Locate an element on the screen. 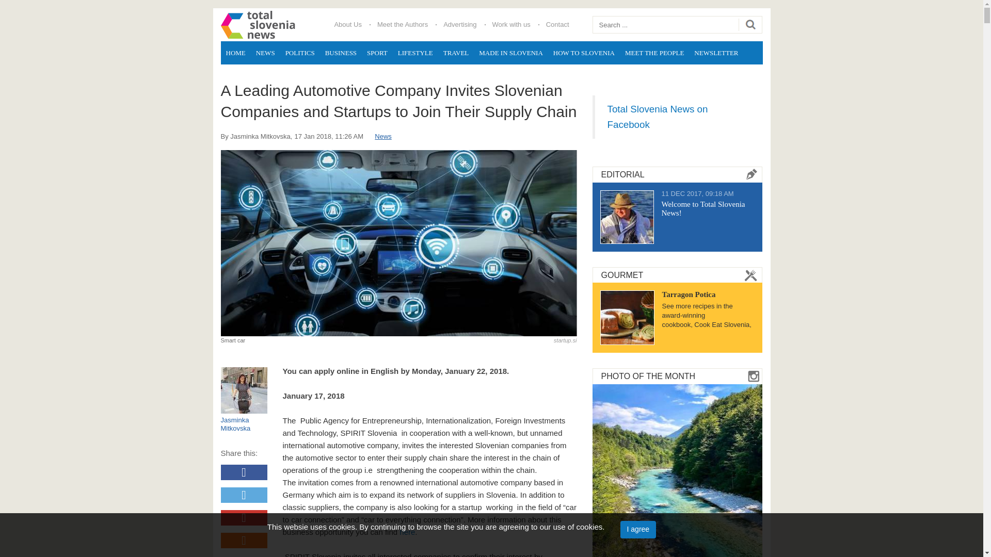  Continue reading "Tarragon Potica" is located at coordinates (627, 317).